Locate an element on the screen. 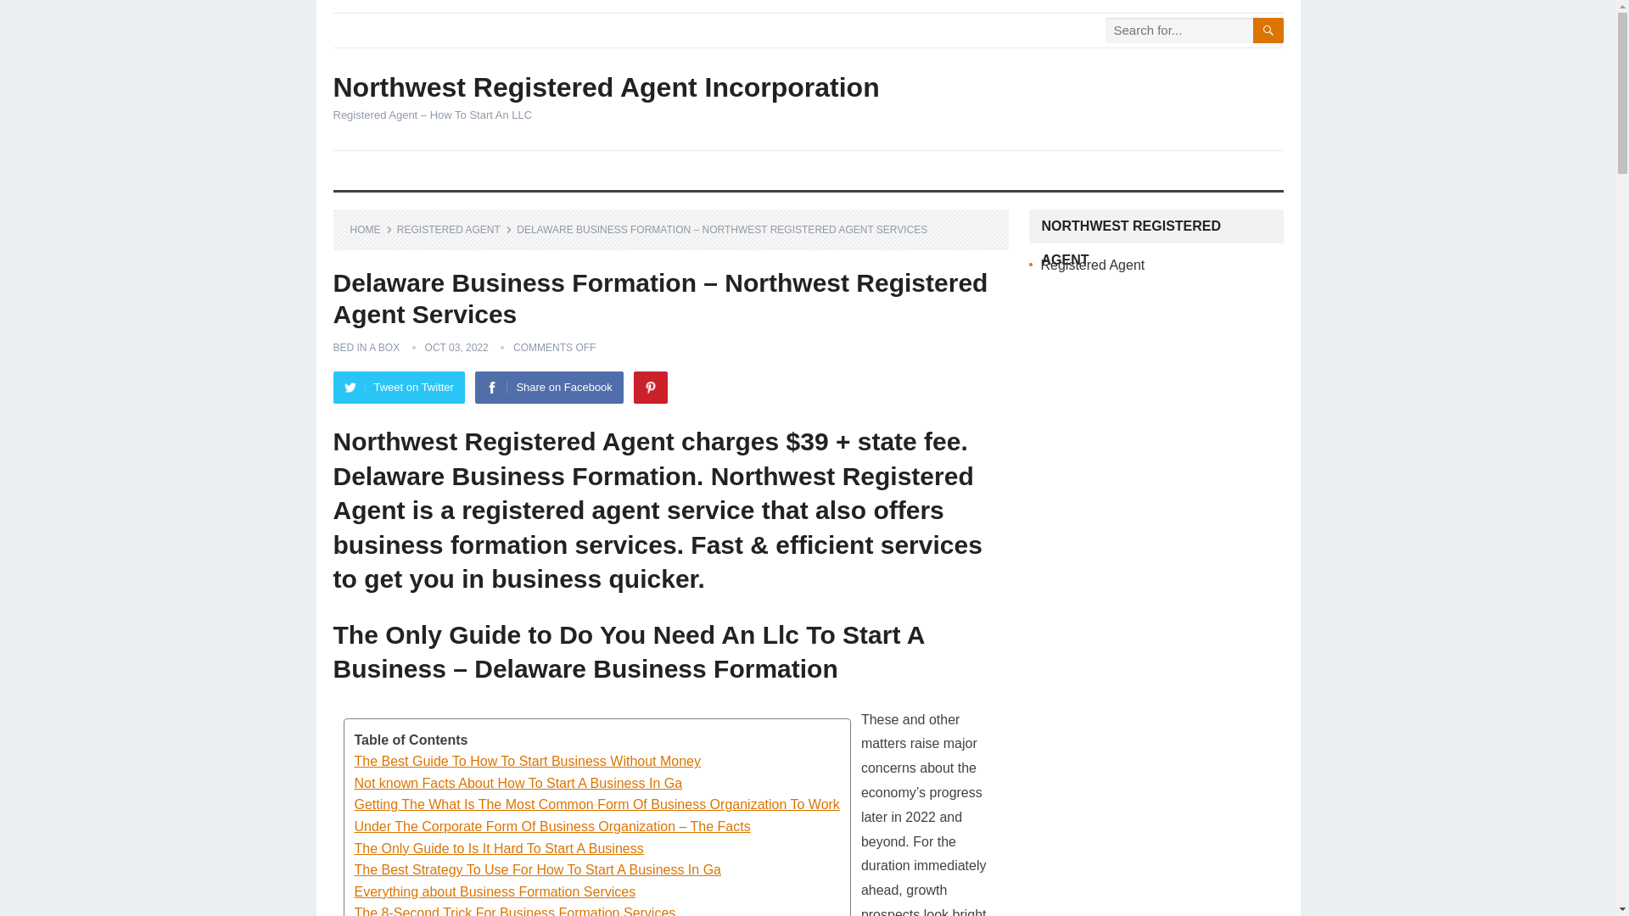 The image size is (1629, 916). The 8-Second Trick For Business Formation Services is located at coordinates (597, 909).